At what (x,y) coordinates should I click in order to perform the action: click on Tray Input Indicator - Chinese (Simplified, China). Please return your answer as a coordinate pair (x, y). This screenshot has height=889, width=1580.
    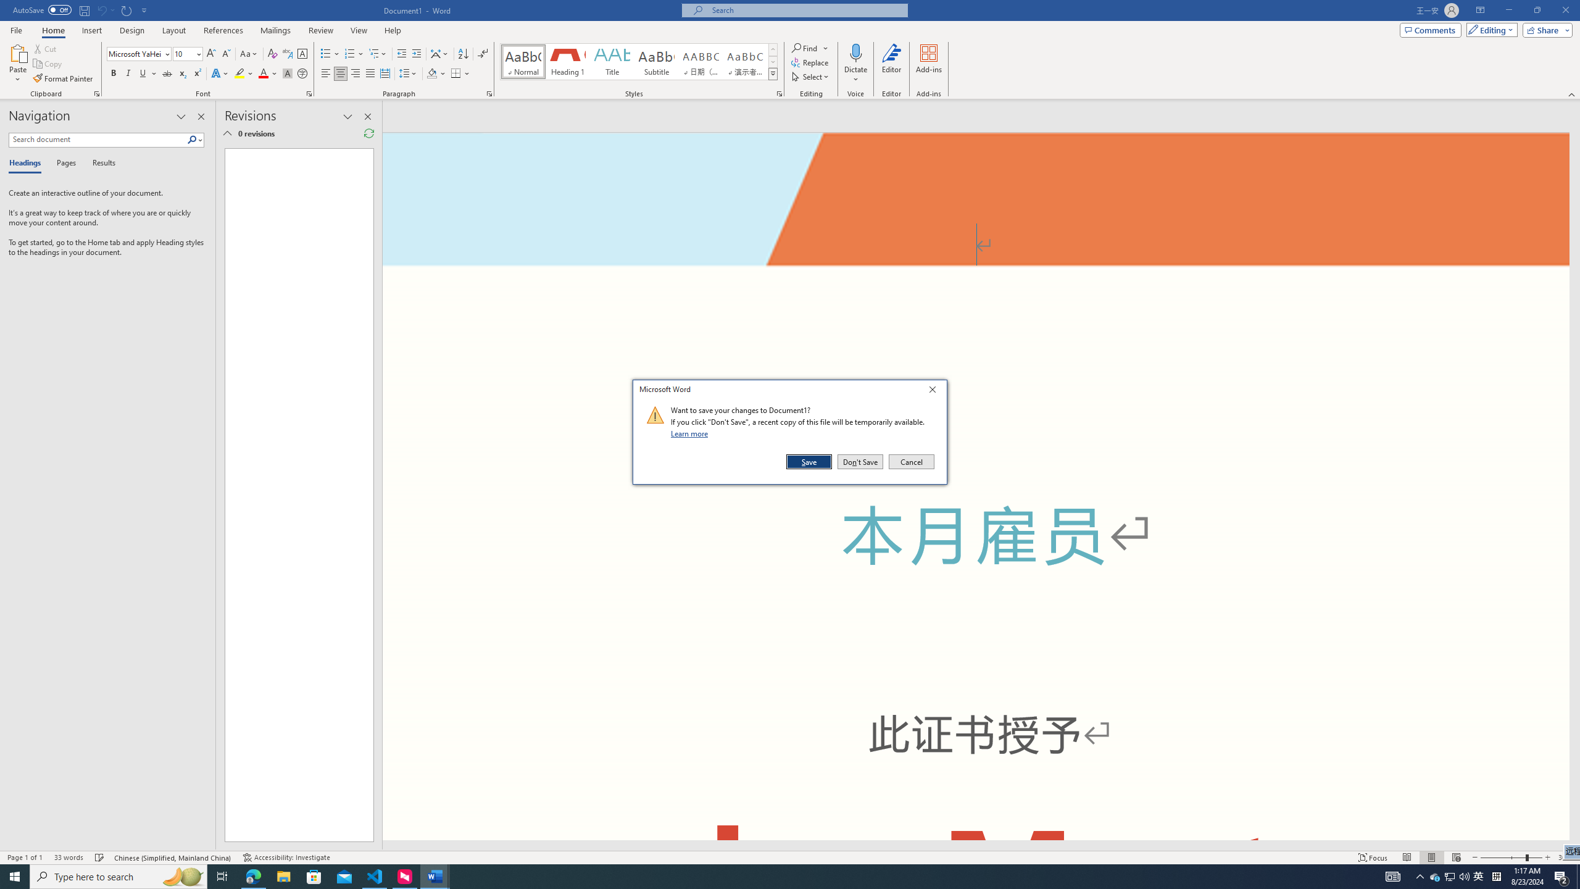
    Looking at the image, I should click on (1496, 877).